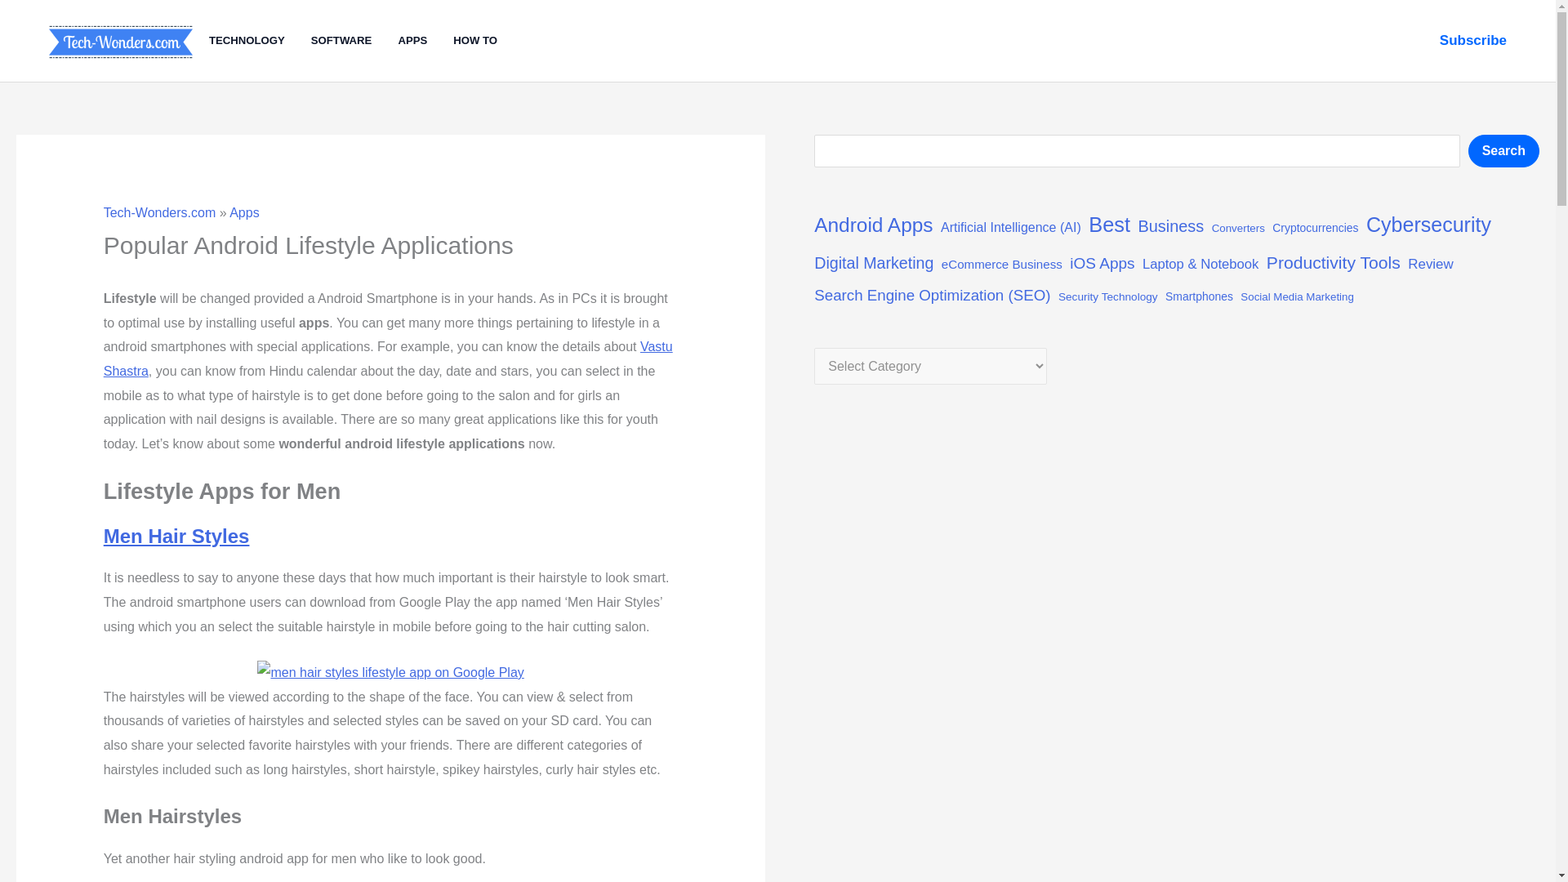 The height and width of the screenshot is (882, 1568). Describe the element at coordinates (1473, 40) in the screenshot. I see `Subscribe` at that location.